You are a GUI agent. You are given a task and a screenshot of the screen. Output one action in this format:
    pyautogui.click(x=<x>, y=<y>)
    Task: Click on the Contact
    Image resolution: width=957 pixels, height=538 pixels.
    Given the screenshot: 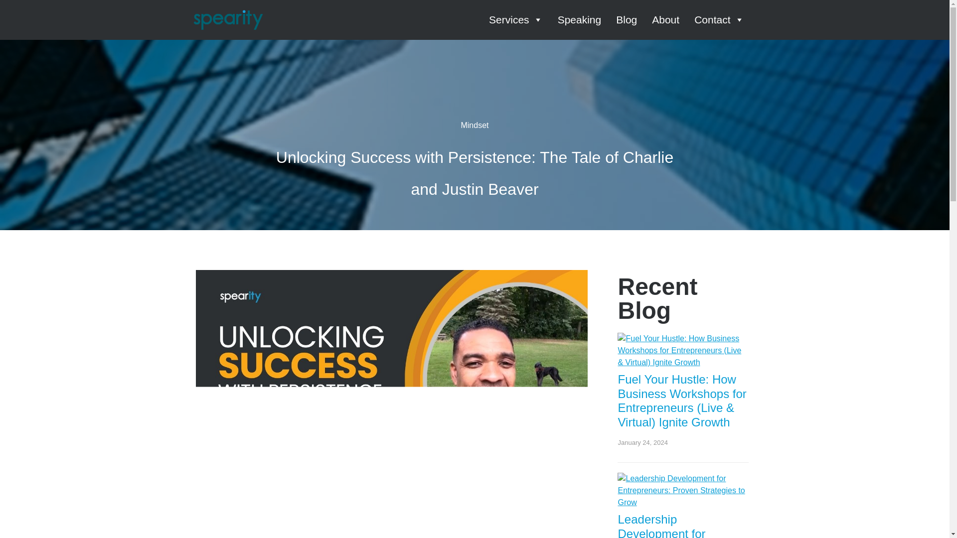 What is the action you would take?
    pyautogui.click(x=719, y=20)
    